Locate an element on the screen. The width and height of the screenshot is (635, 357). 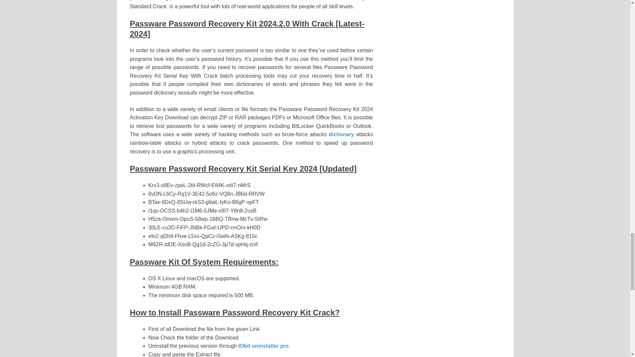
dictionary is located at coordinates (341, 134).